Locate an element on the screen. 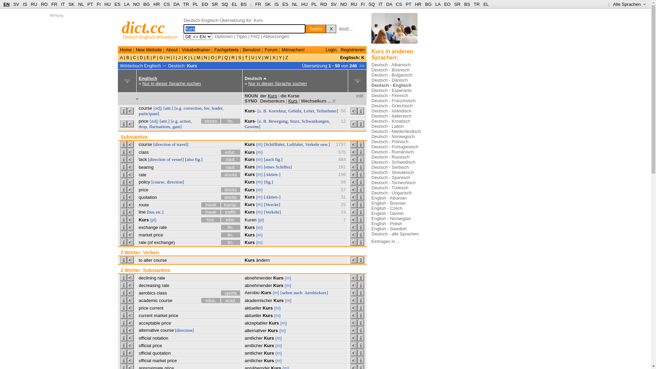  Englisch is located at coordinates (148, 79).